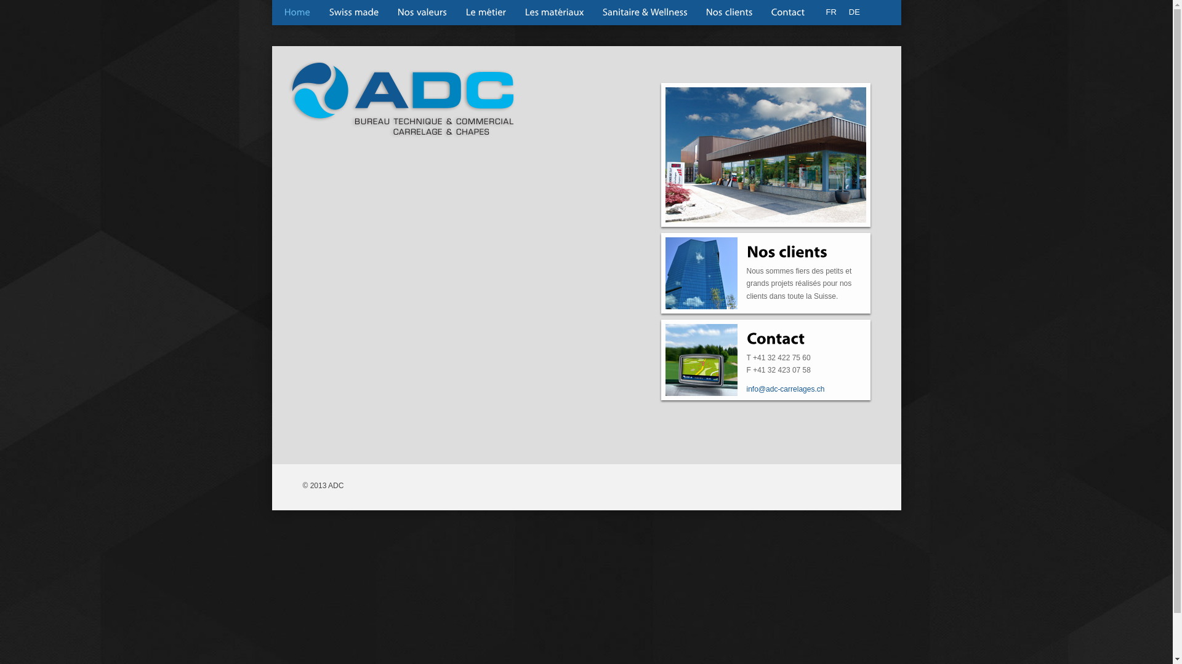  Describe the element at coordinates (854, 12) in the screenshot. I see `DE` at that location.